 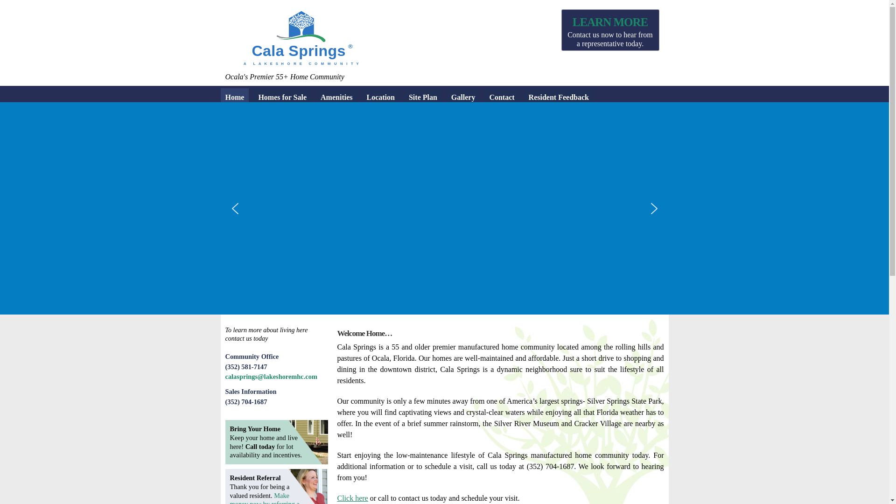 I want to click on Gallery, so click(x=463, y=97).